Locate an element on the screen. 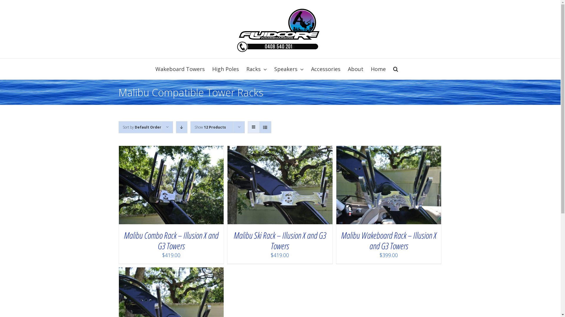  Speakers is located at coordinates (289, 69).